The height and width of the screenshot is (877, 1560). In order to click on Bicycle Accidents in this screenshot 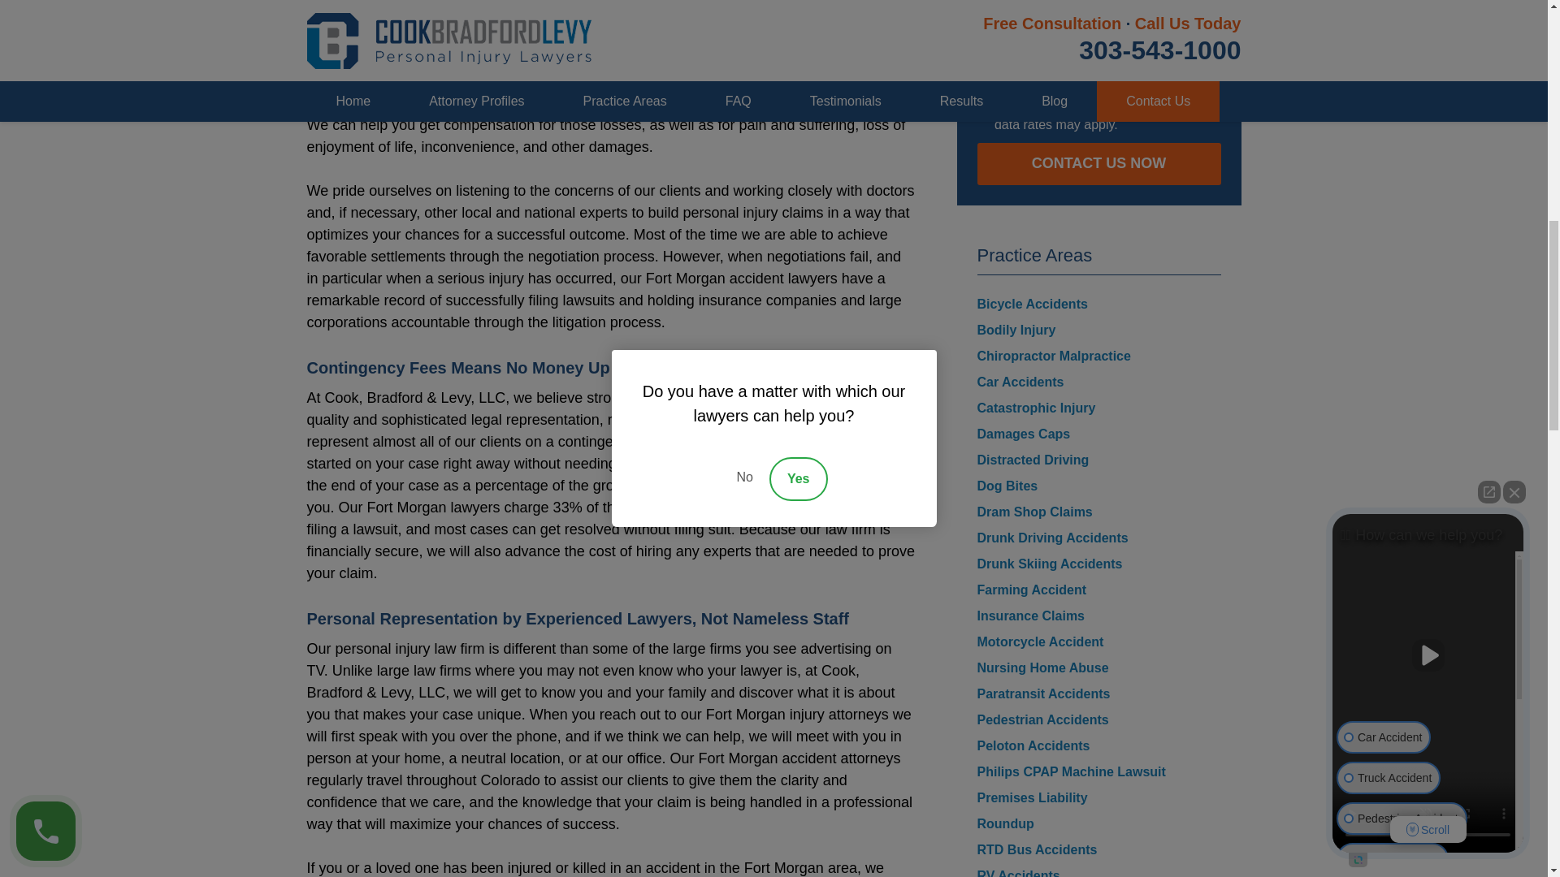, I will do `click(1032, 304)`.